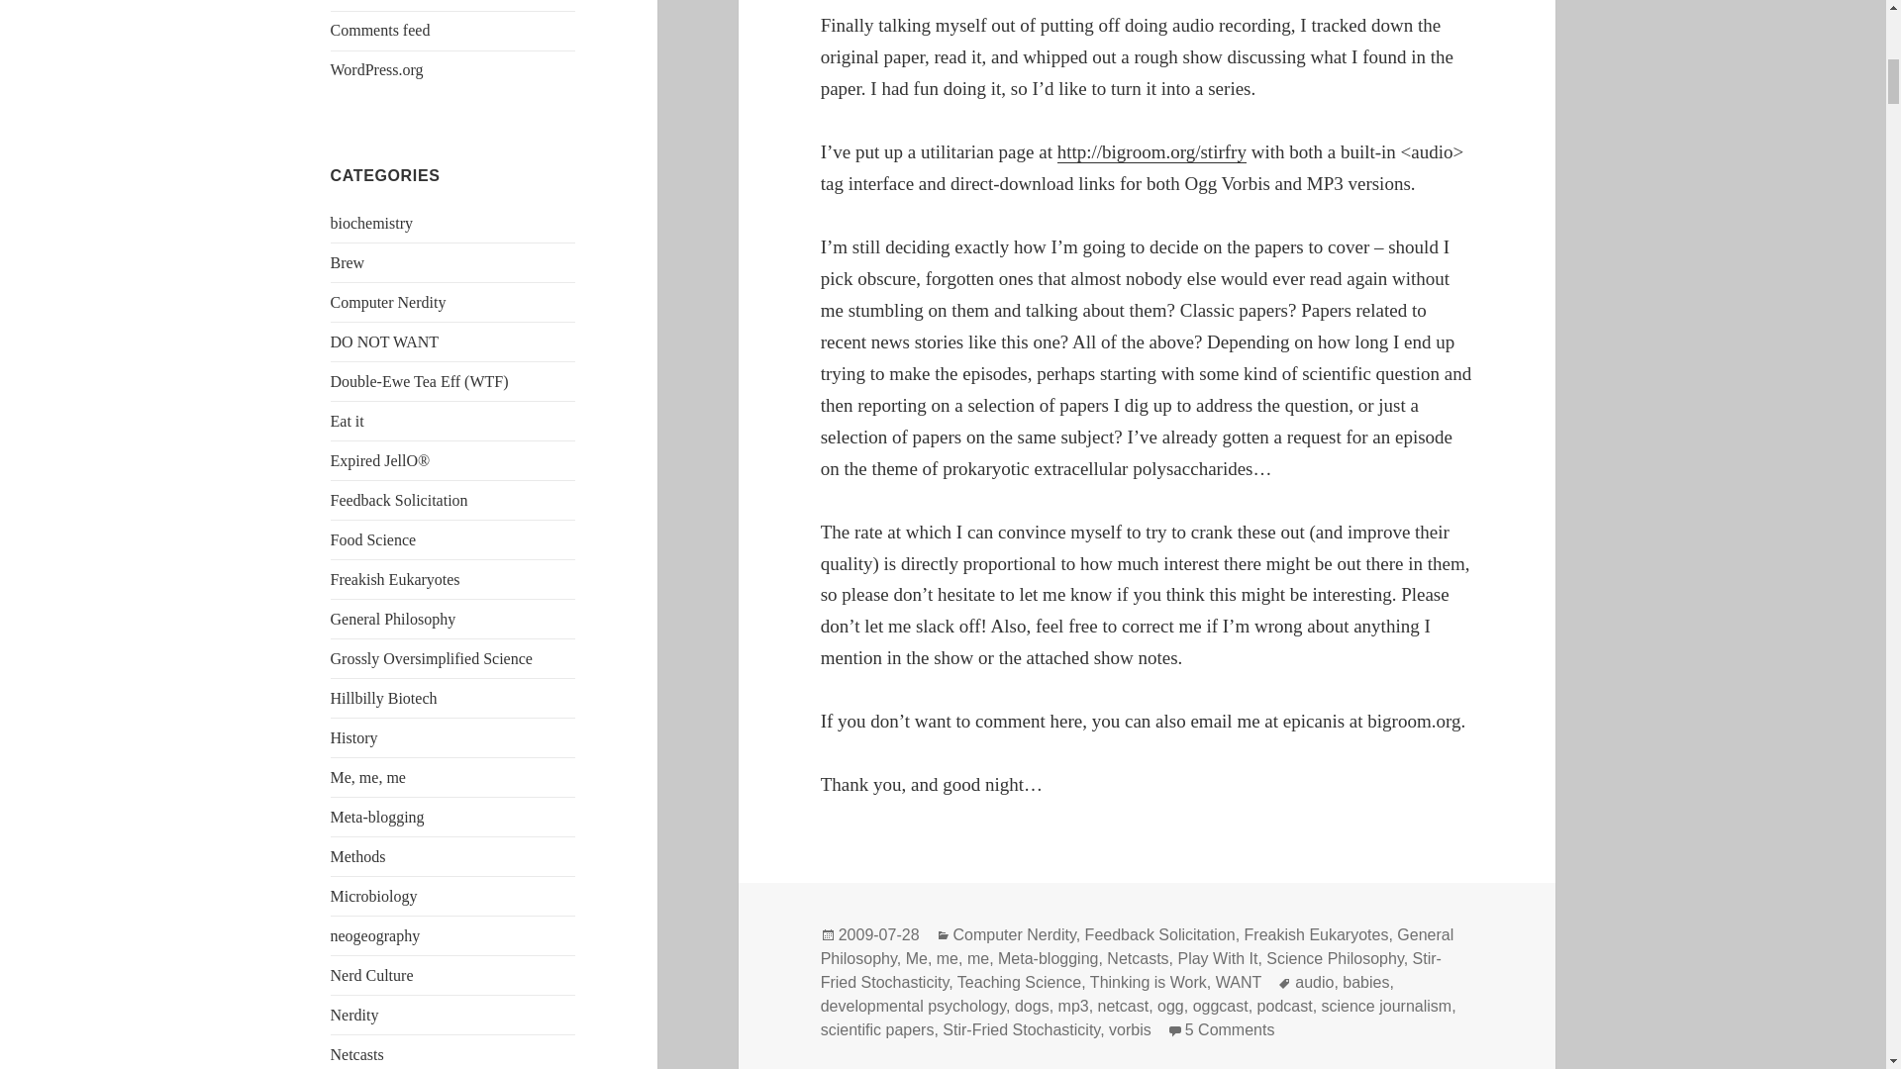 The width and height of the screenshot is (1901, 1069). What do you see at coordinates (373, 539) in the screenshot?
I see `Food Science` at bounding box center [373, 539].